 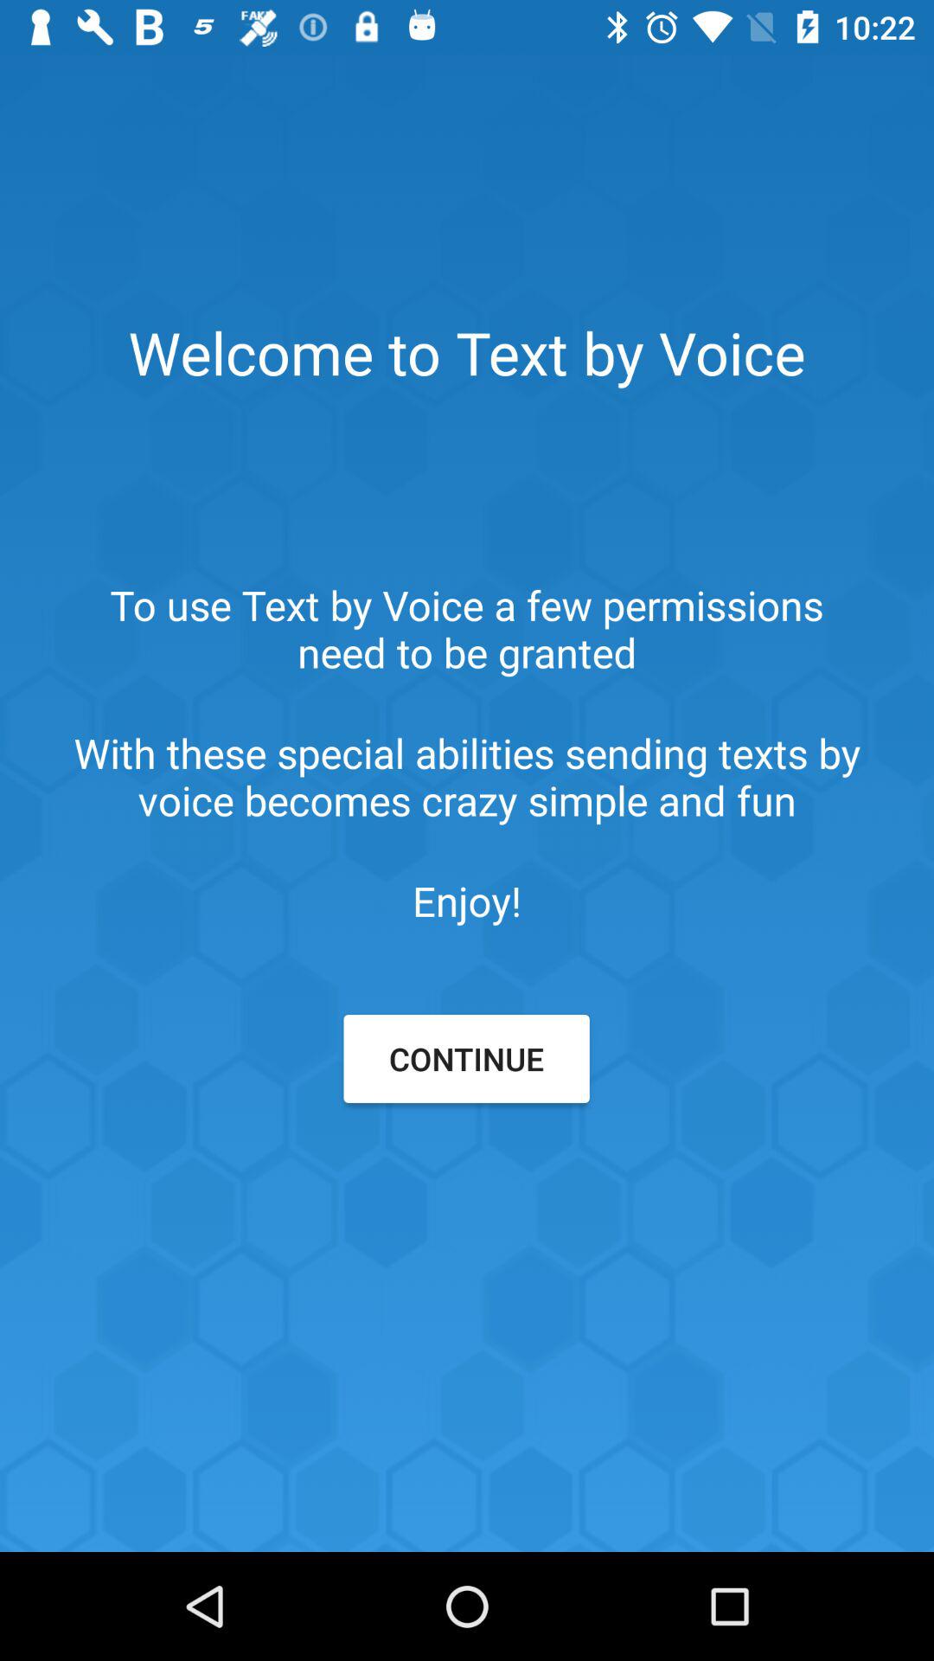 What do you see at coordinates (466, 1059) in the screenshot?
I see `launch continue` at bounding box center [466, 1059].